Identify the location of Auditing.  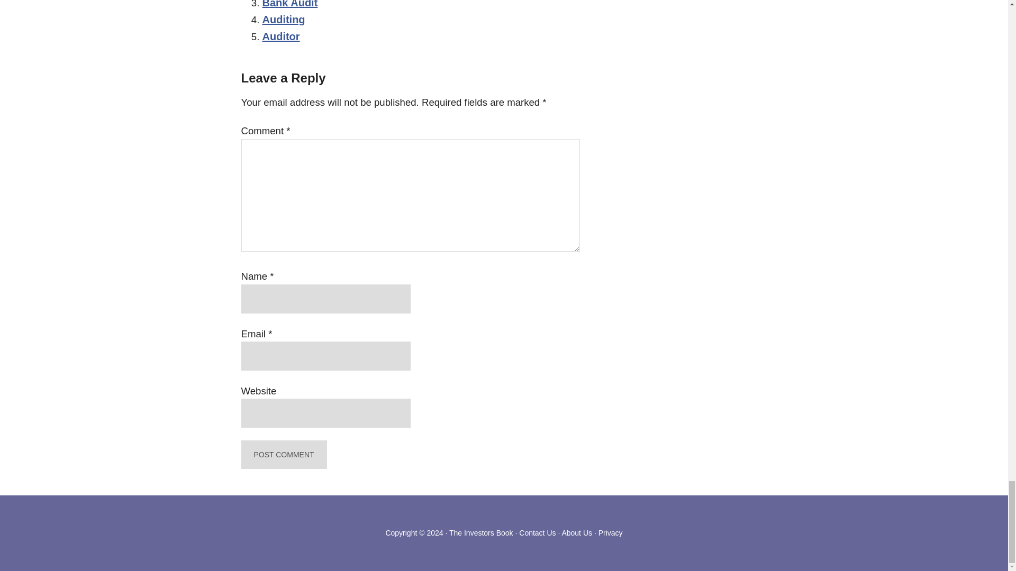
(284, 19).